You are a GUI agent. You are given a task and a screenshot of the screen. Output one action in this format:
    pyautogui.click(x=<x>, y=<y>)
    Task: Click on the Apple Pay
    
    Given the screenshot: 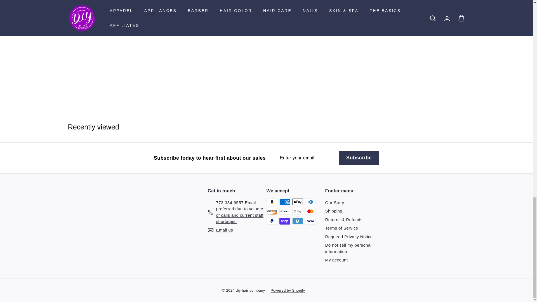 What is the action you would take?
    pyautogui.click(x=297, y=202)
    